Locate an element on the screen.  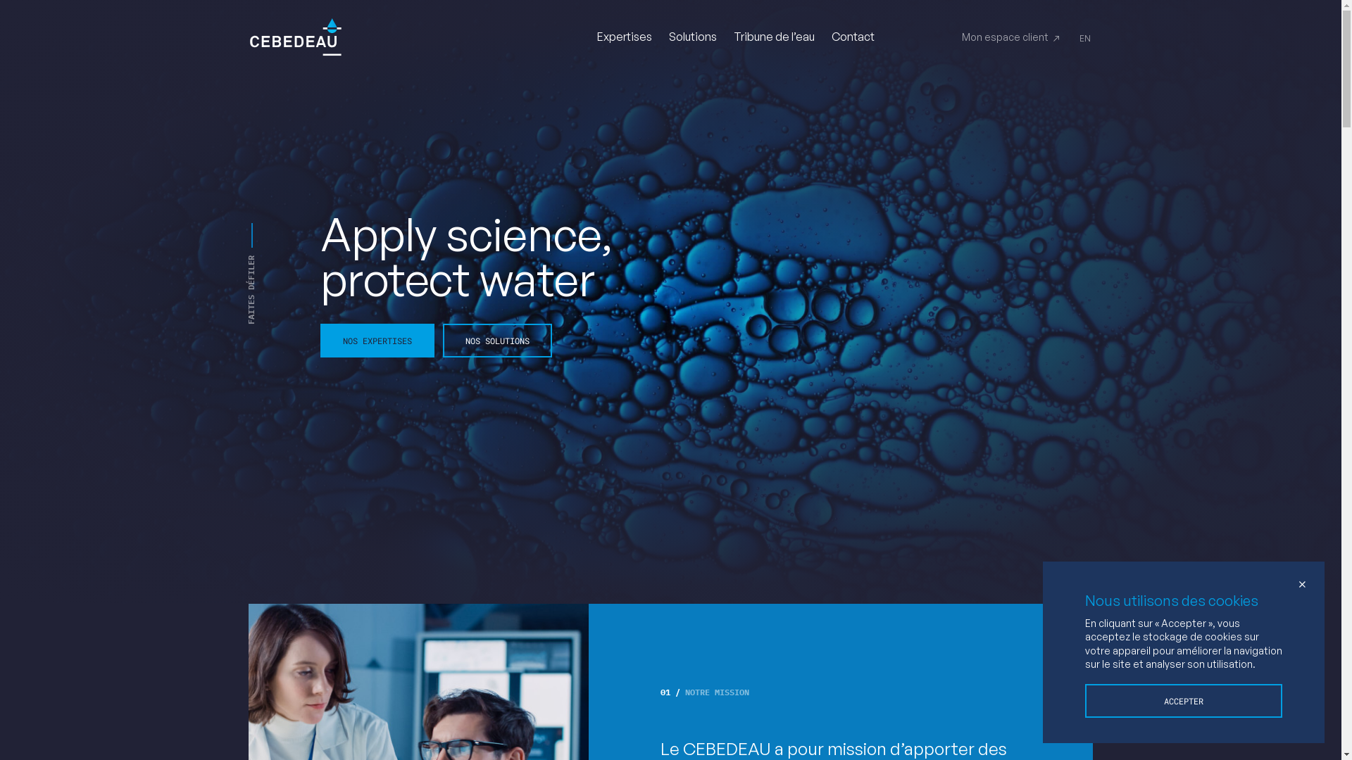
Fermer is located at coordinates (1302, 584).